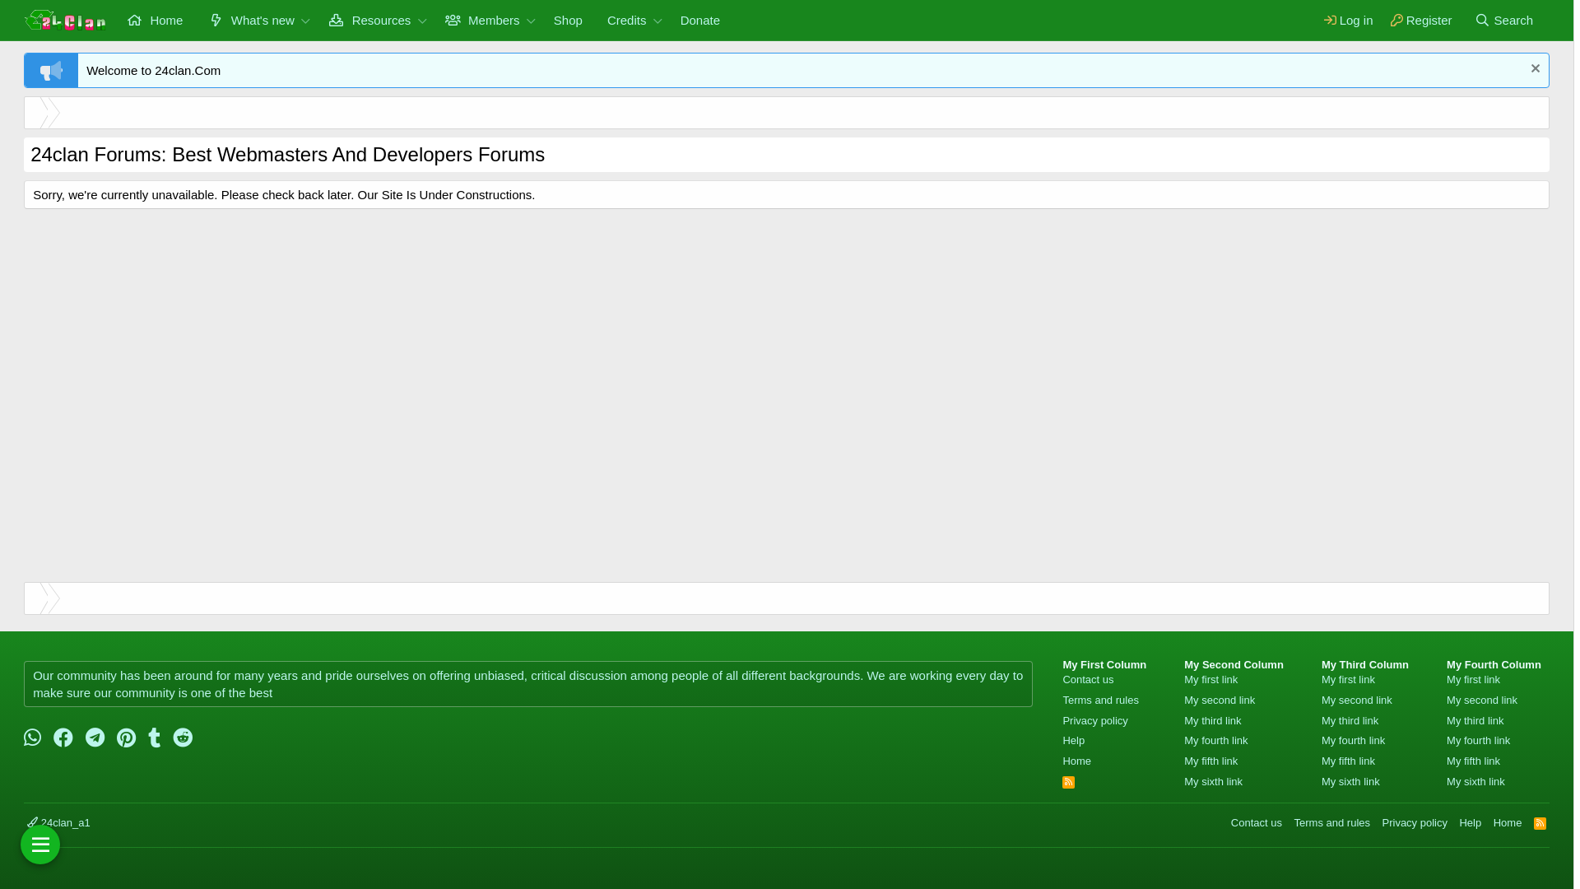 The height and width of the screenshot is (889, 1580). I want to click on Help, so click(1073, 741).